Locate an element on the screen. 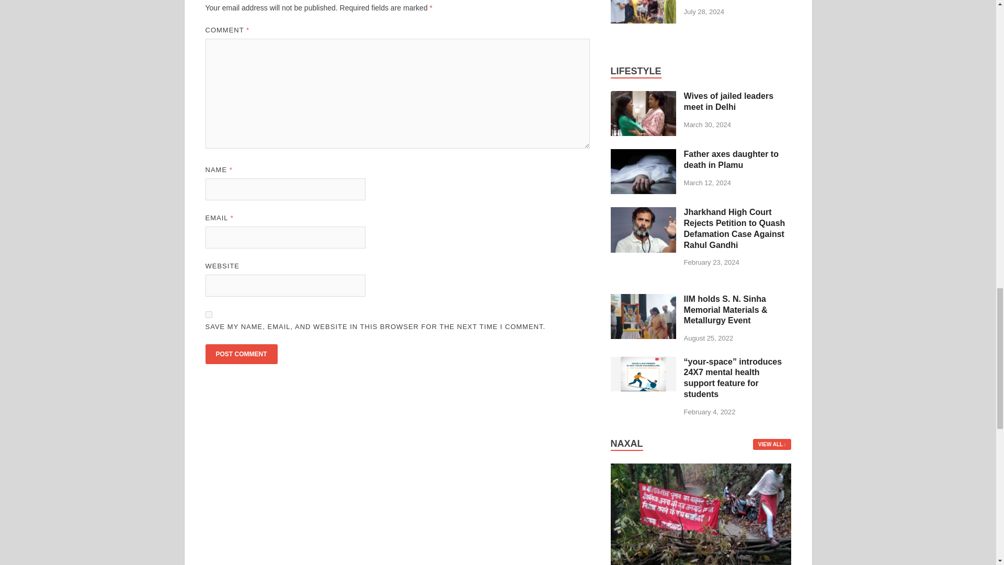 The image size is (1004, 565). Post Comment is located at coordinates (241, 354).